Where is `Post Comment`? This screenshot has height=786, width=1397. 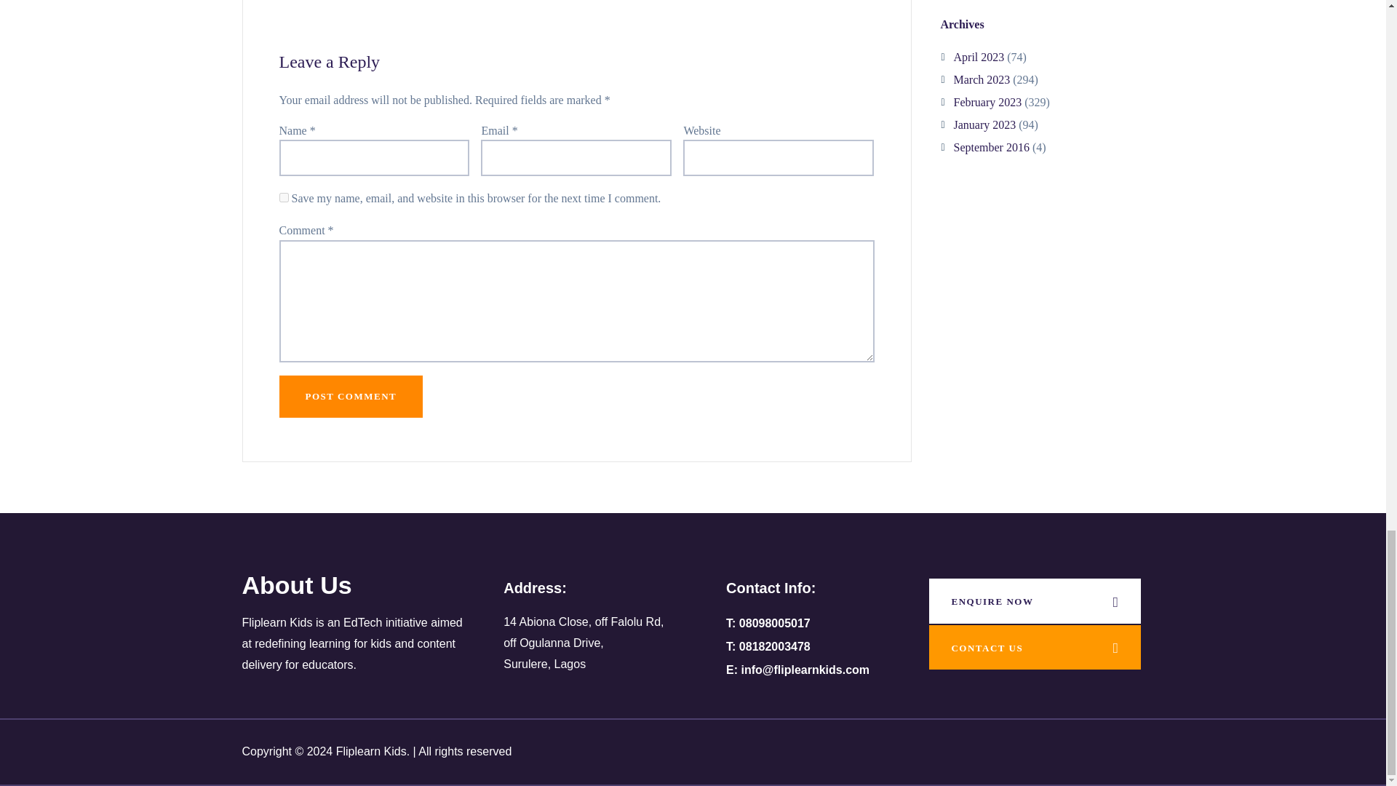 Post Comment is located at coordinates (351, 396).